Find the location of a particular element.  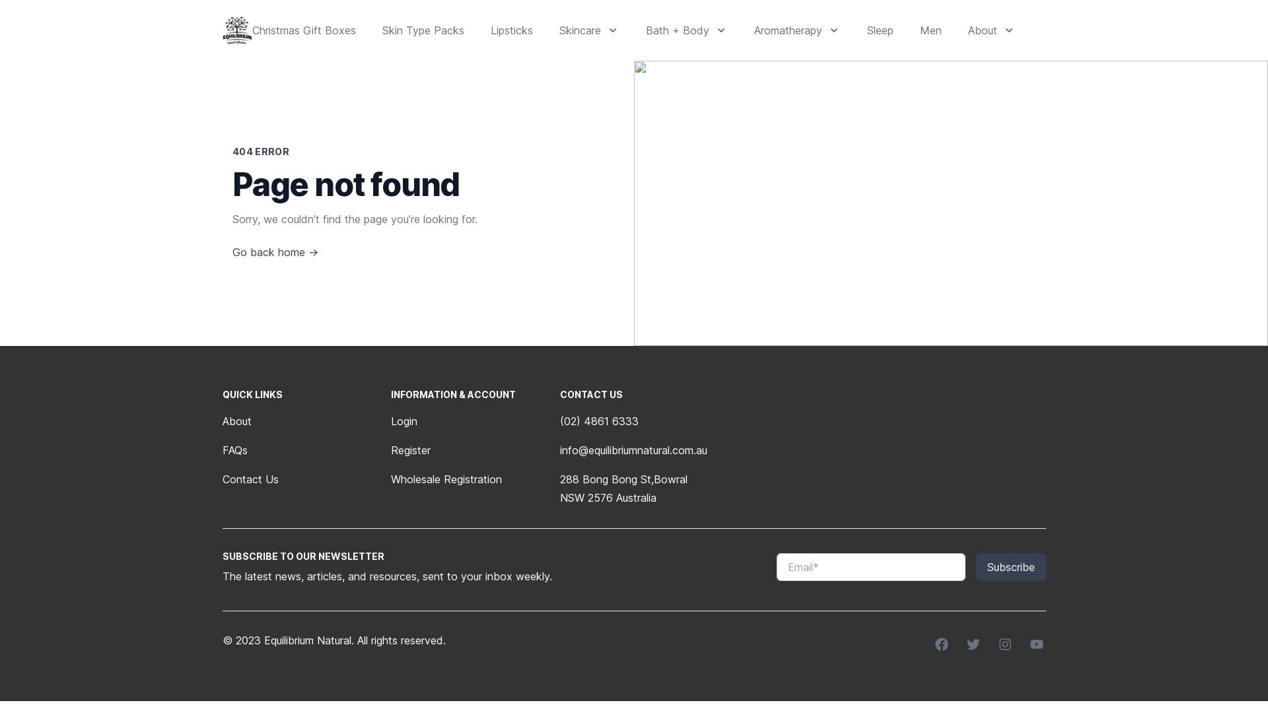

Sleep is located at coordinates (880, 30).